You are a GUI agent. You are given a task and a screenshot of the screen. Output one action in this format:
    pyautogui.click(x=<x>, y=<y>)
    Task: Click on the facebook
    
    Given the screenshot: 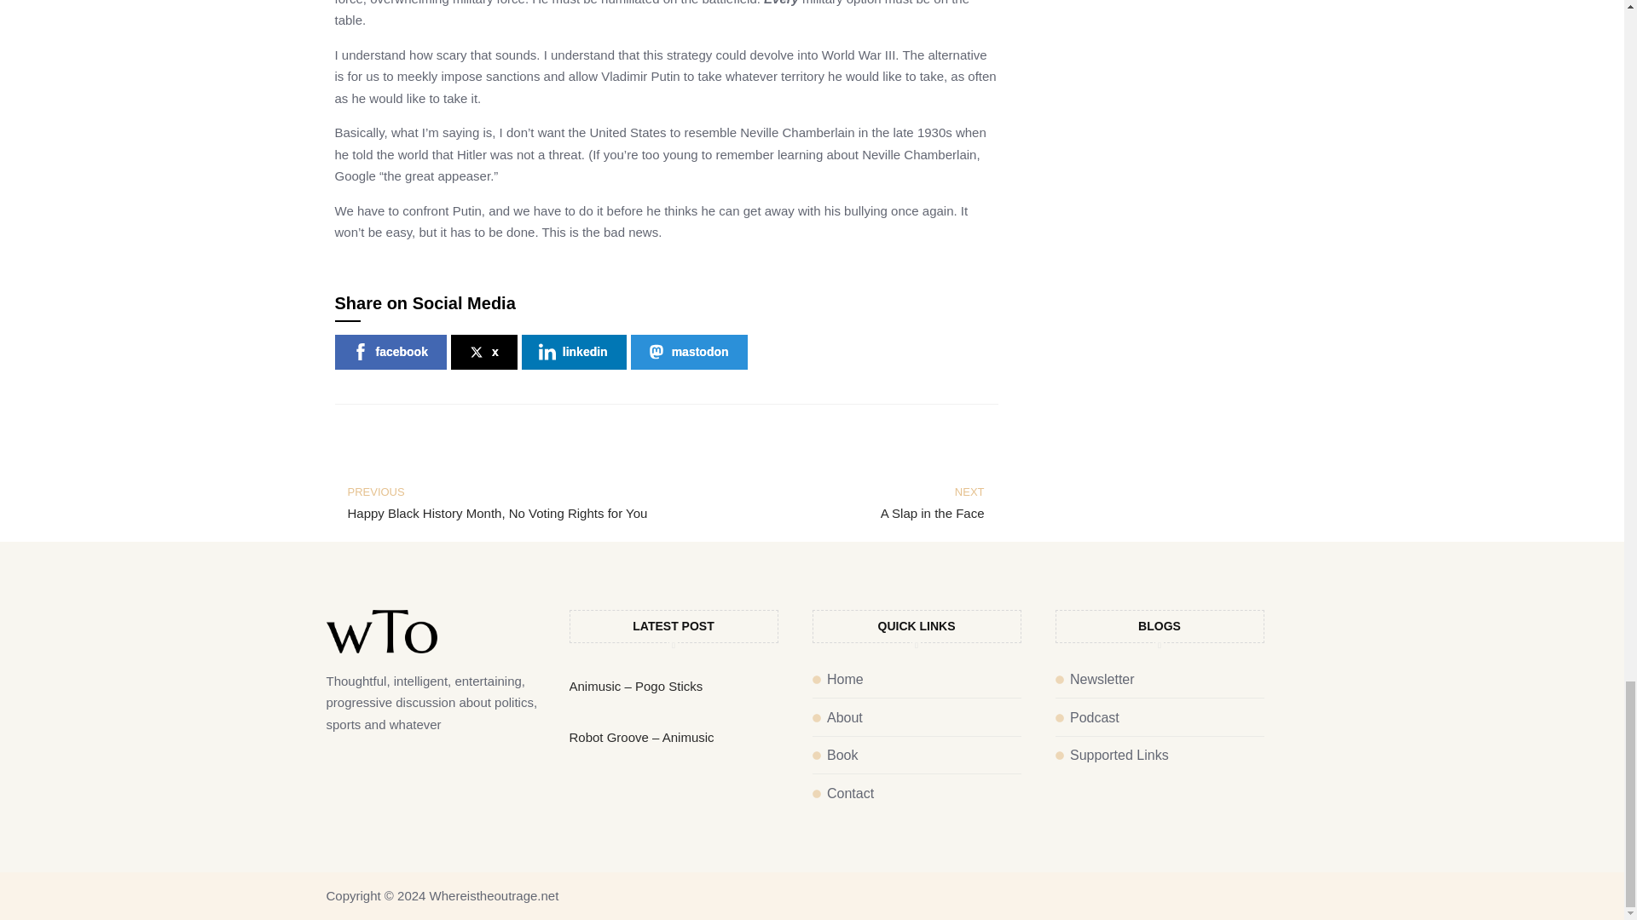 What is the action you would take?
    pyautogui.click(x=500, y=503)
    